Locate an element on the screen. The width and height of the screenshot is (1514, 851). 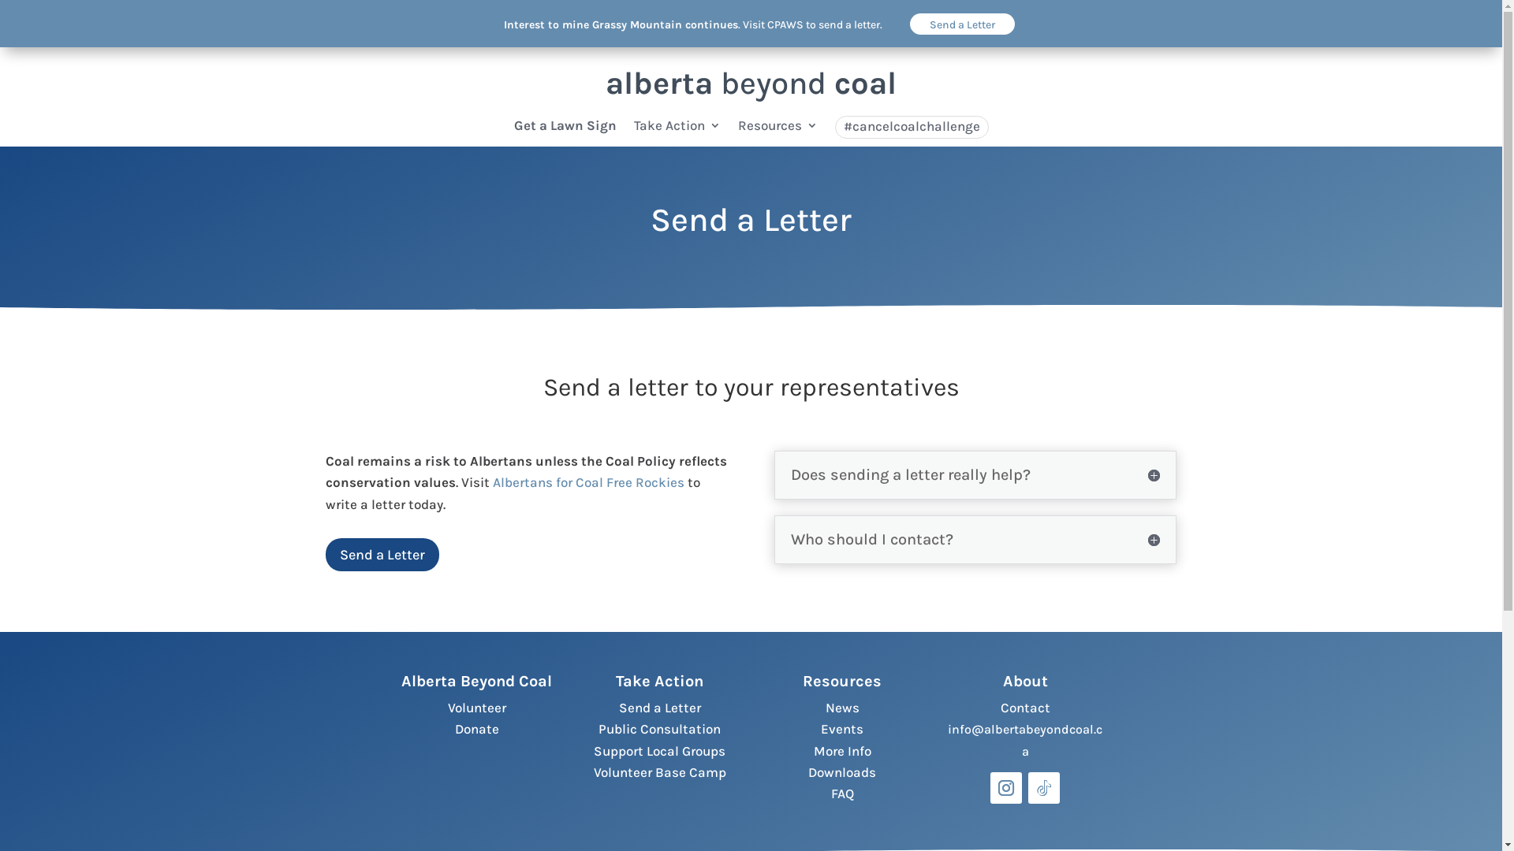
Follow on Instagram is located at coordinates (1006, 788).